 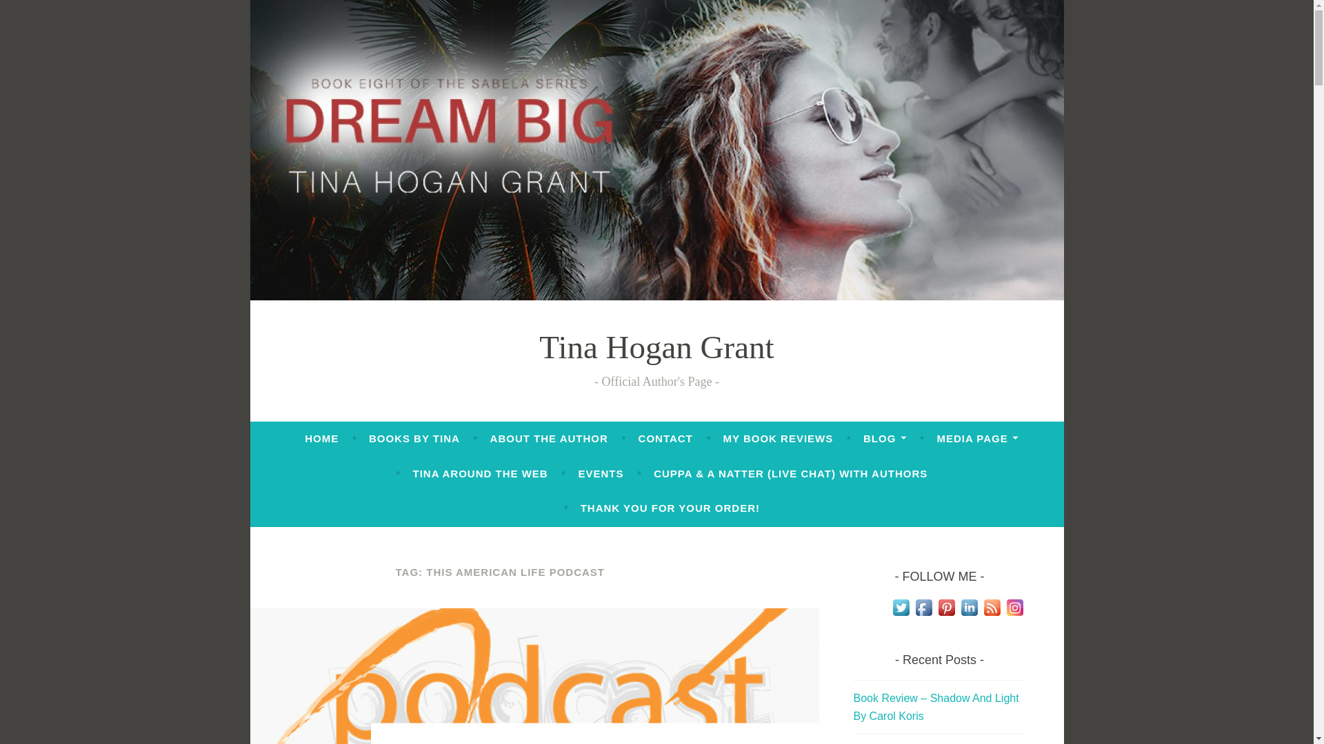 I want to click on MEDIA PAGE, so click(x=976, y=438).